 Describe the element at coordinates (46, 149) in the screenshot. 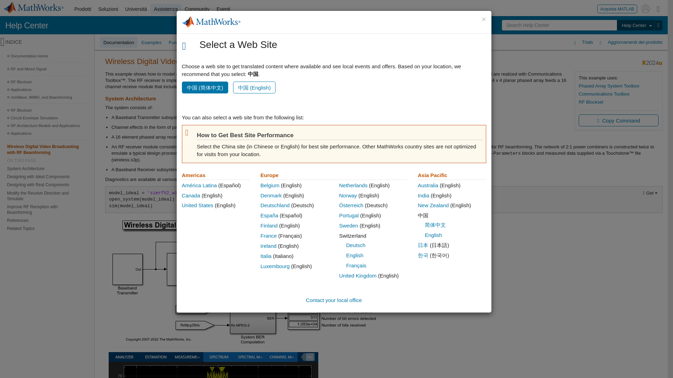

I see `Wireless Digital Video Broadcasting with RF Beamforming` at that location.